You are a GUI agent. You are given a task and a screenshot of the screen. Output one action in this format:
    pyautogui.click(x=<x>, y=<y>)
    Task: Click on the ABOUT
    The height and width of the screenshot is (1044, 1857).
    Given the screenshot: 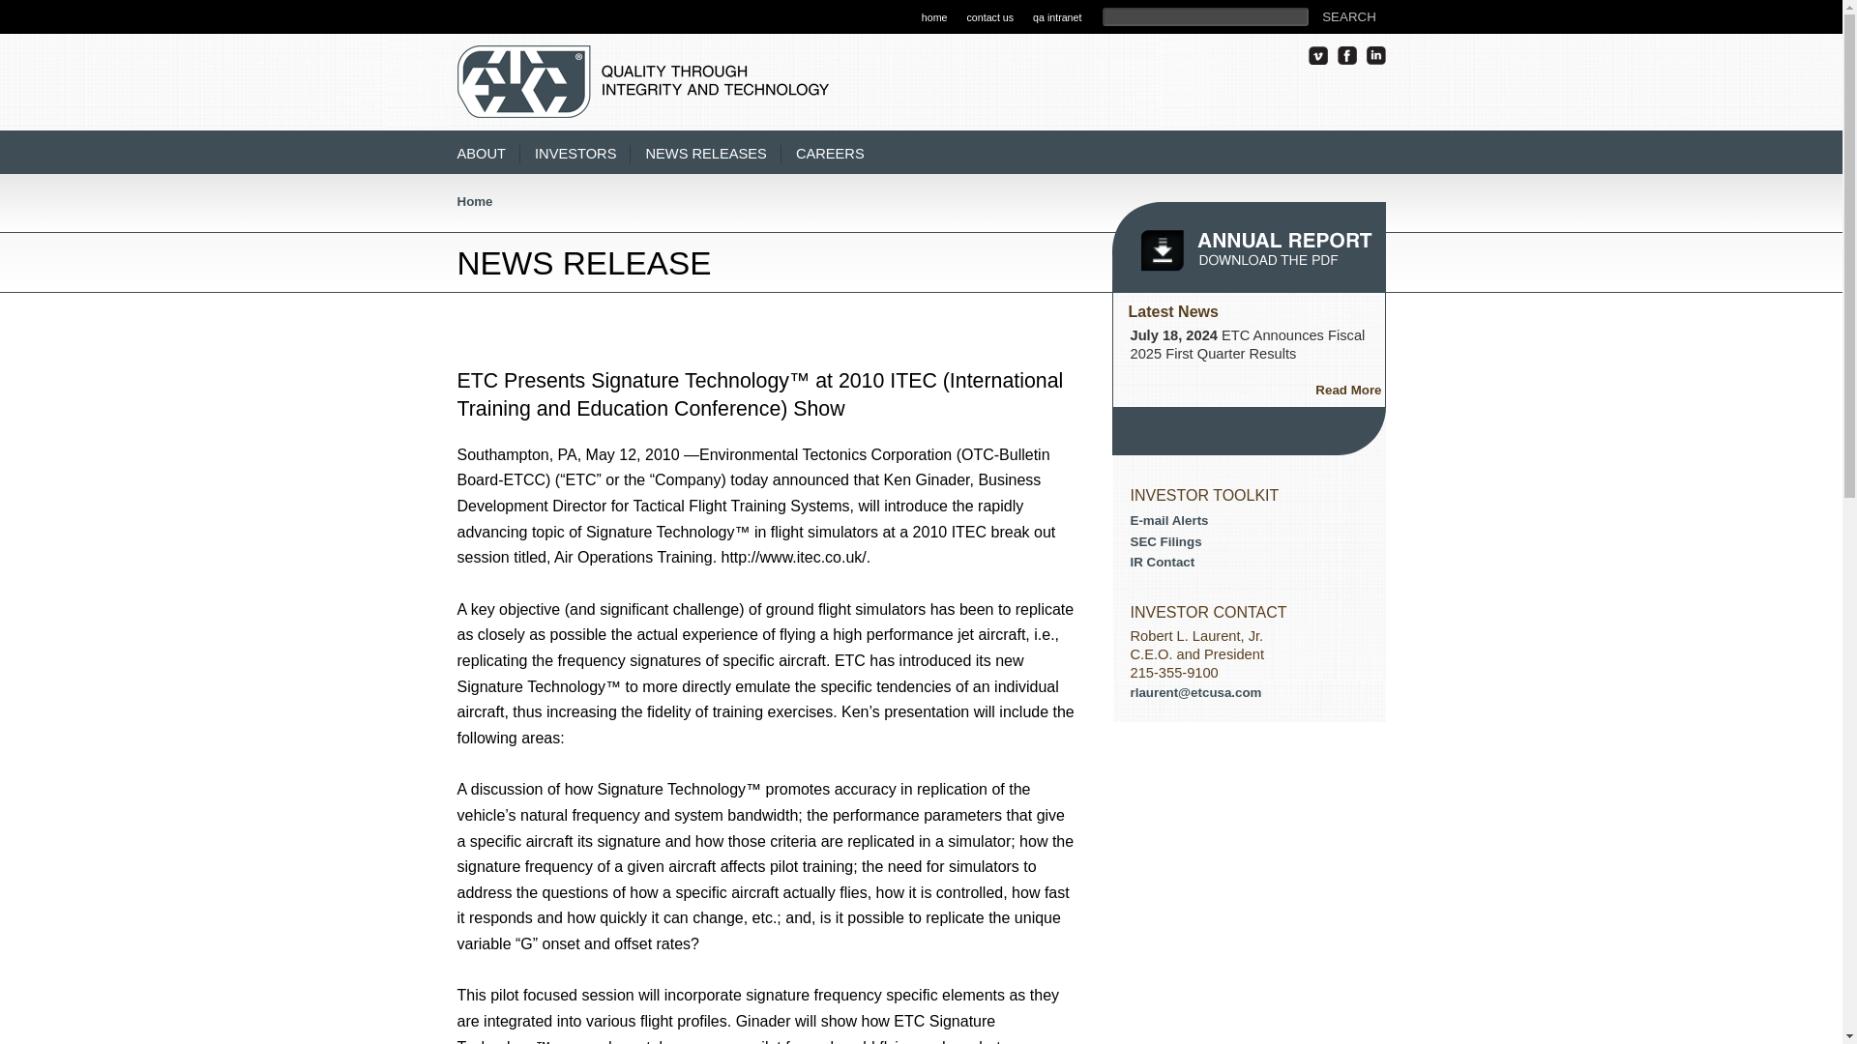 What is the action you would take?
    pyautogui.click(x=487, y=154)
    